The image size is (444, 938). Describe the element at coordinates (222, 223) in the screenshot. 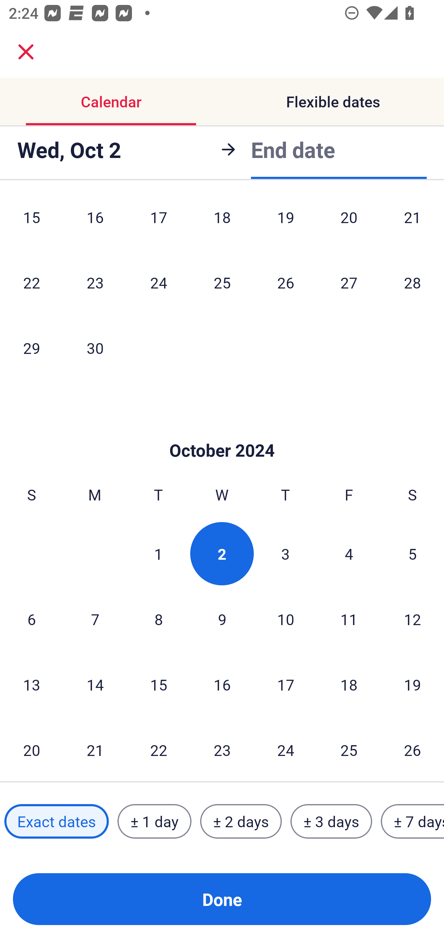

I see `18 Wednesday, September 18, 2024` at that location.